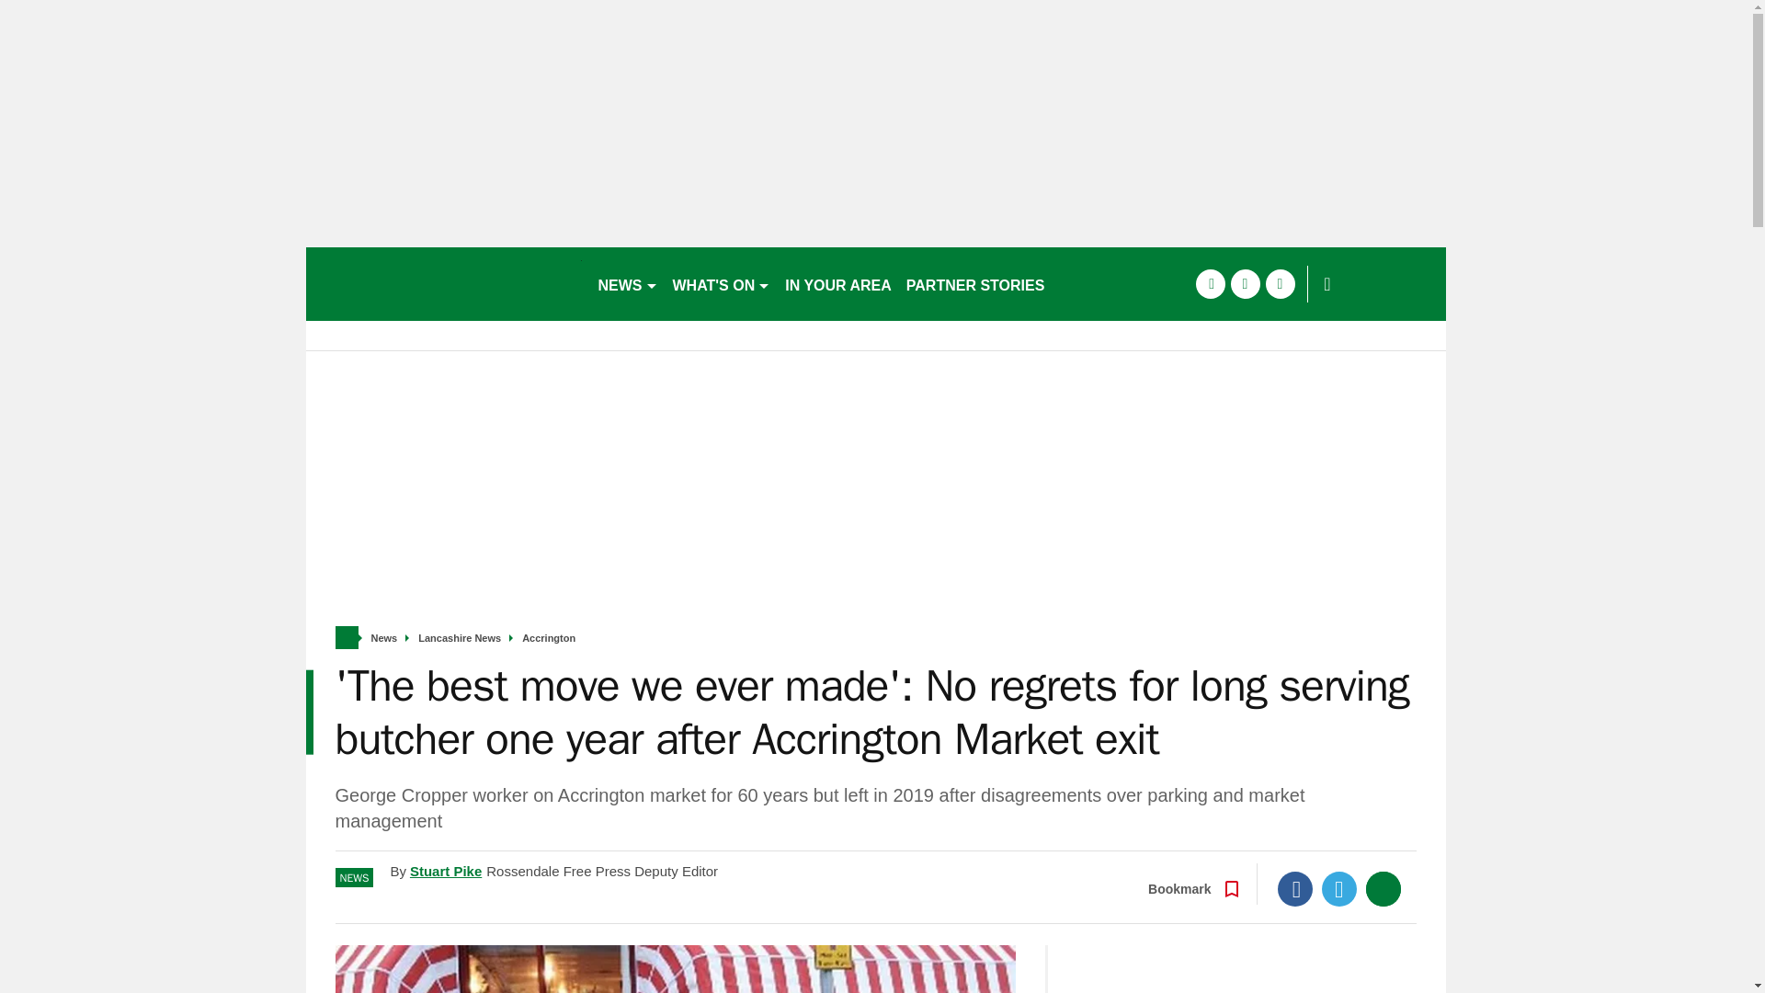  What do you see at coordinates (627, 283) in the screenshot?
I see `NEWS` at bounding box center [627, 283].